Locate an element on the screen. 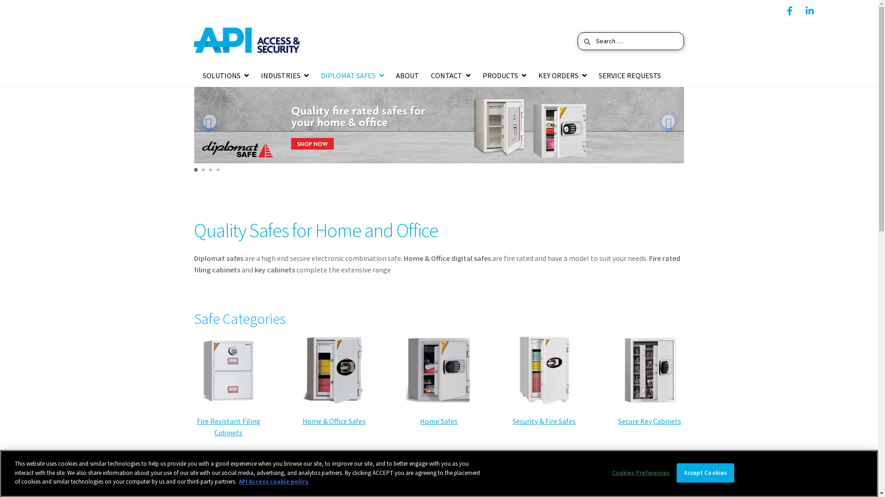 The height and width of the screenshot is (497, 885). API Access cookie policy is located at coordinates (274, 481).